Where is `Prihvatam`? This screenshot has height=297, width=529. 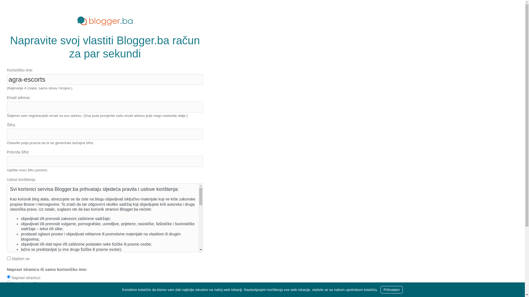 Prihvatam is located at coordinates (392, 290).